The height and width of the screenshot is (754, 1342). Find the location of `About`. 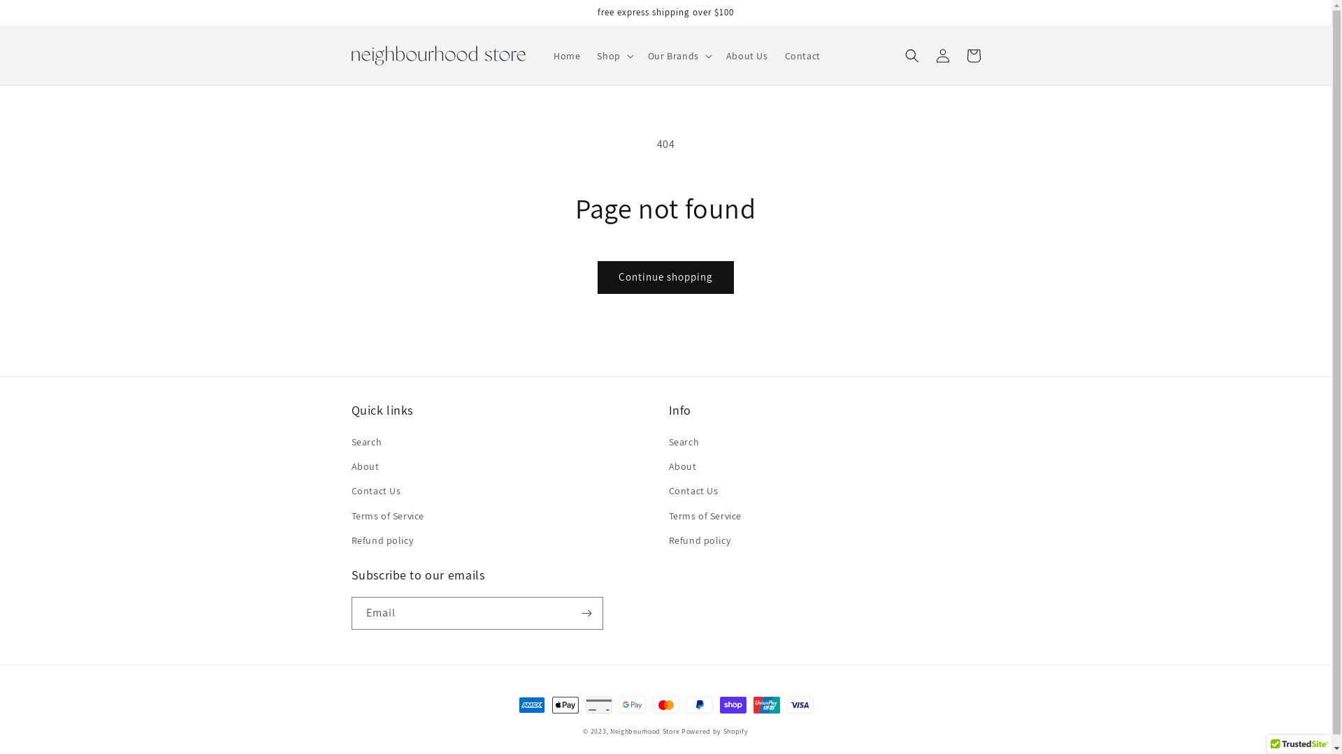

About is located at coordinates (365, 466).